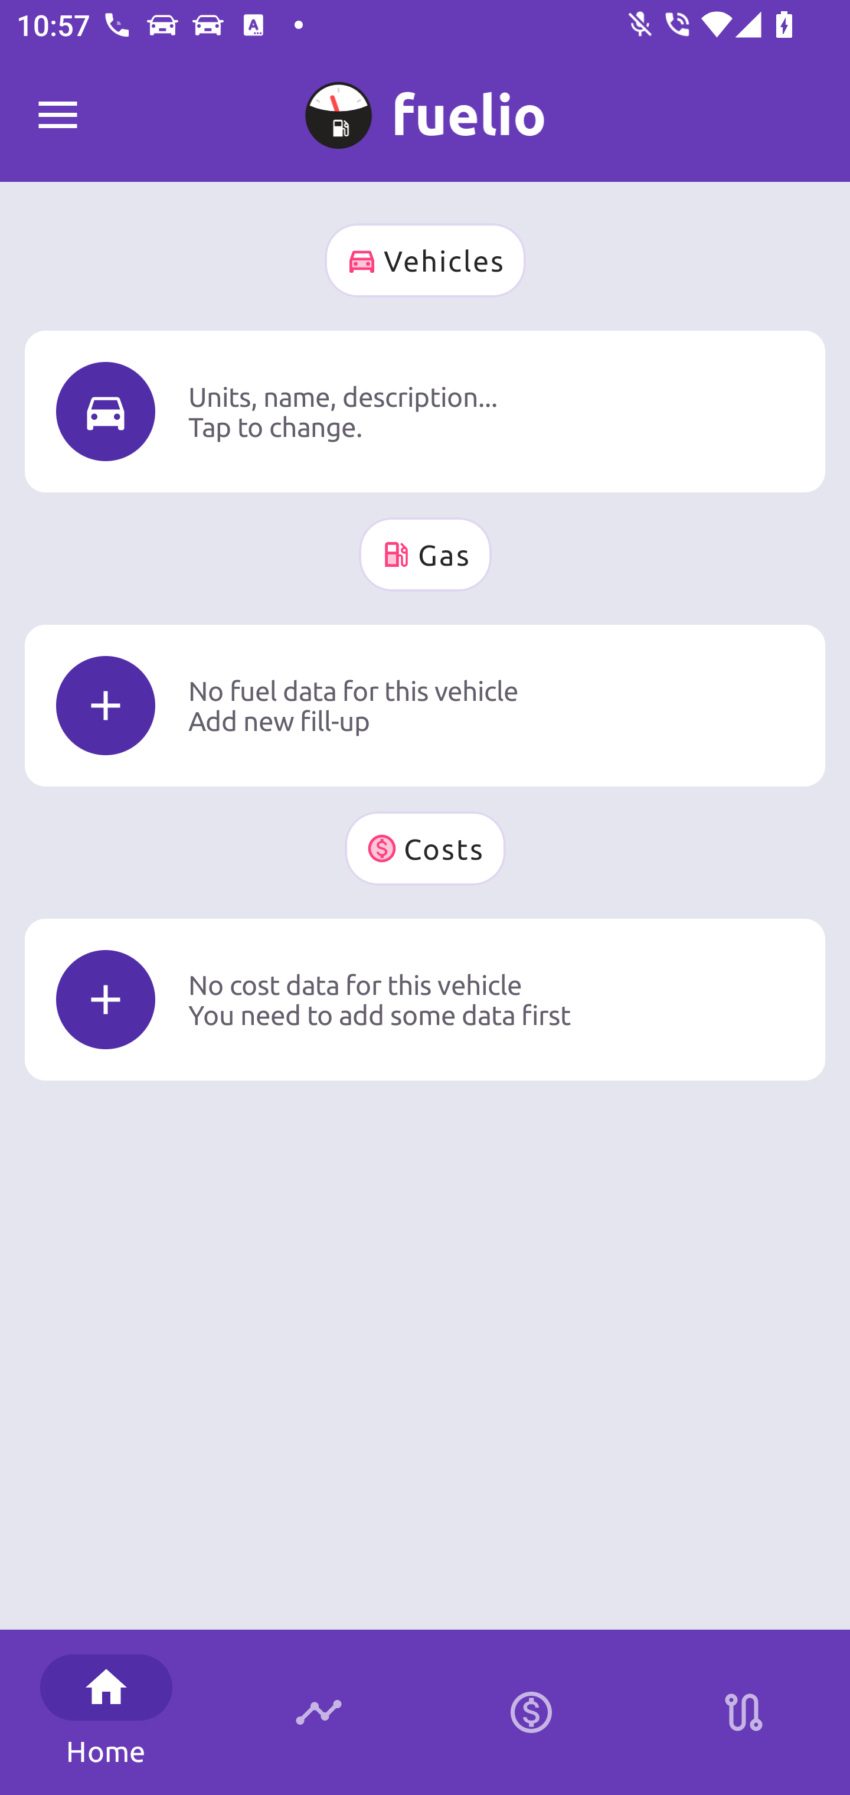 The width and height of the screenshot is (850, 1795). What do you see at coordinates (425, 848) in the screenshot?
I see `Costs` at bounding box center [425, 848].